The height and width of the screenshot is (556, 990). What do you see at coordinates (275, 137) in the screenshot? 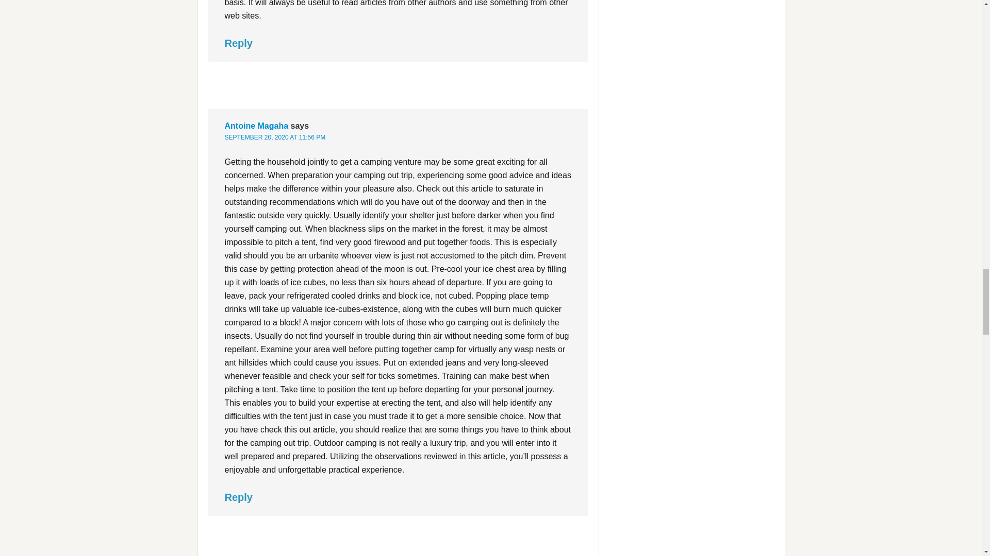
I see `SEPTEMBER 20, 2020 AT 11:56 PM` at bounding box center [275, 137].